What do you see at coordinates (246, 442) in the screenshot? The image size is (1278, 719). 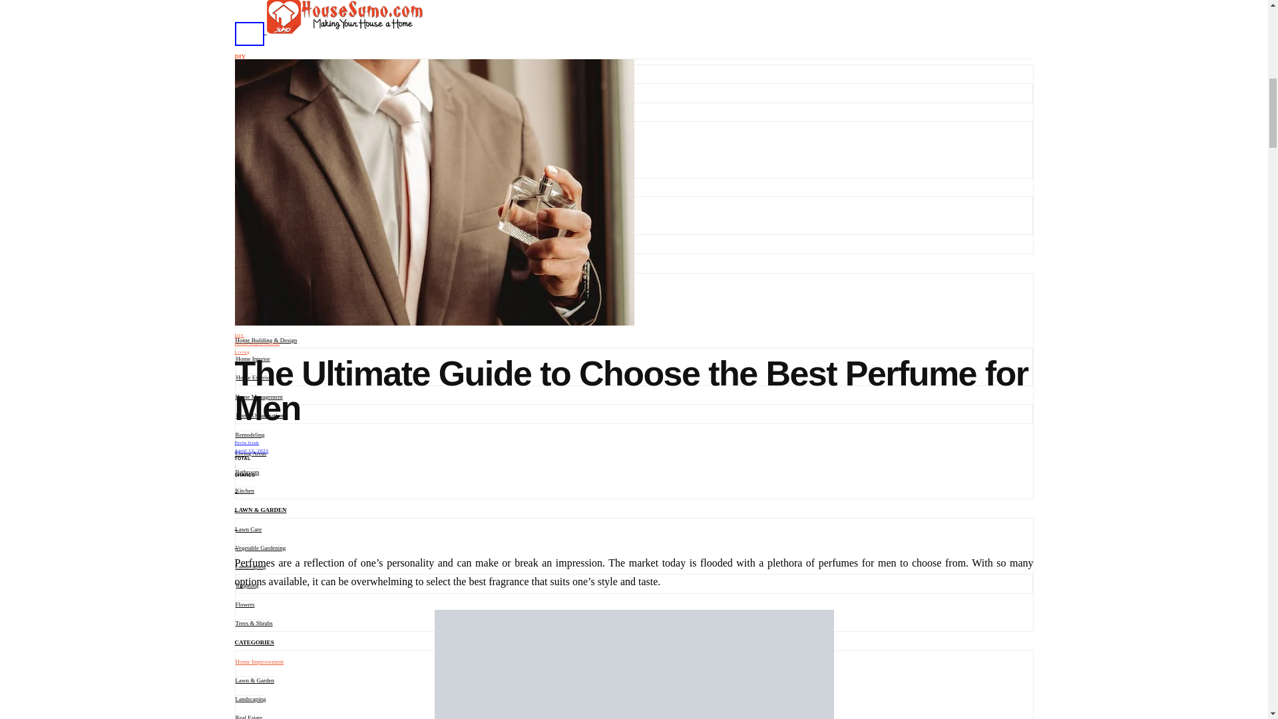 I see `View all posts by Perla Irish` at bounding box center [246, 442].